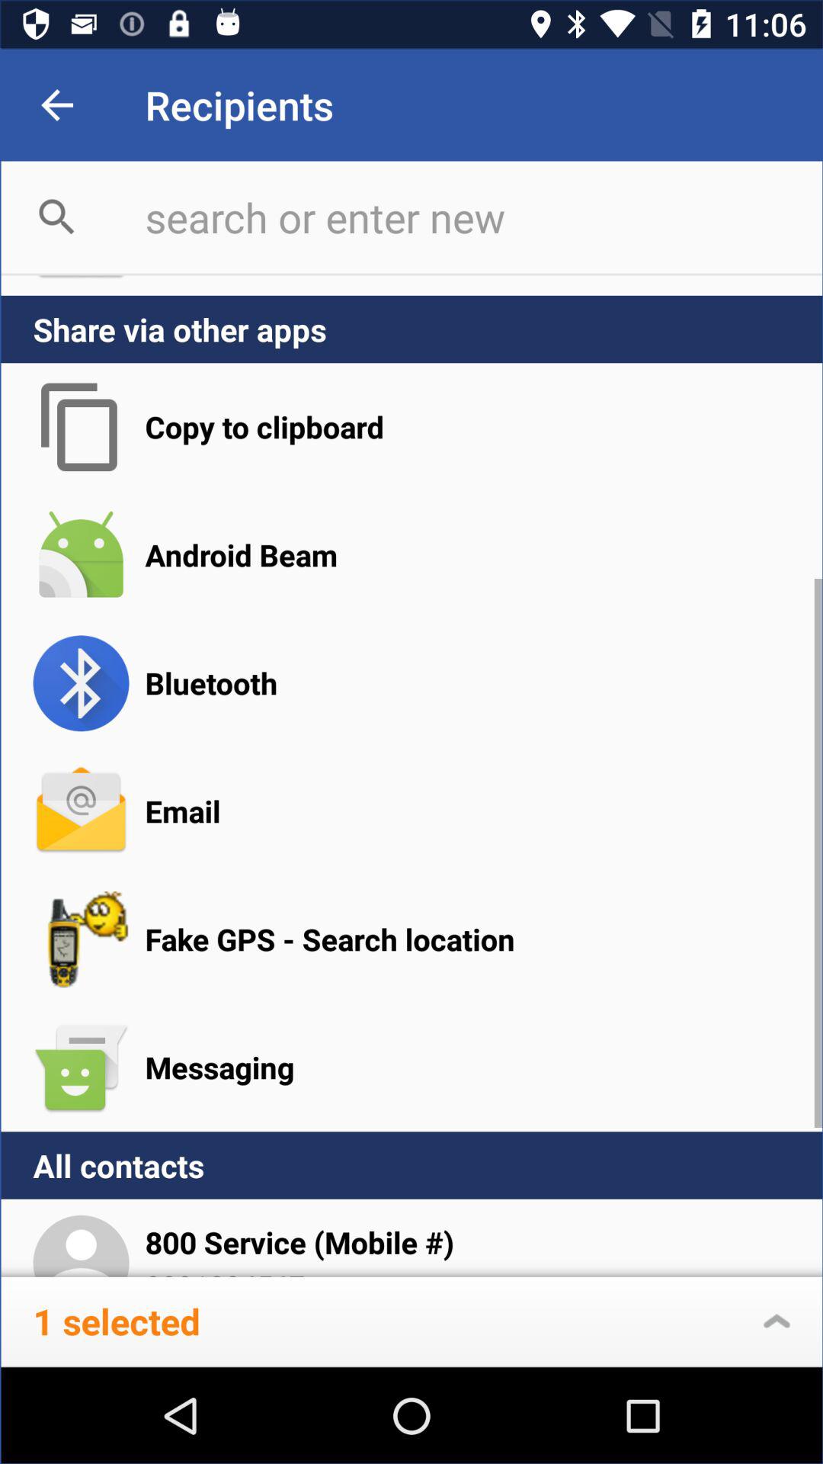  What do you see at coordinates (81, 1228) in the screenshot?
I see `click on the icon next to 800 service mobile ` at bounding box center [81, 1228].